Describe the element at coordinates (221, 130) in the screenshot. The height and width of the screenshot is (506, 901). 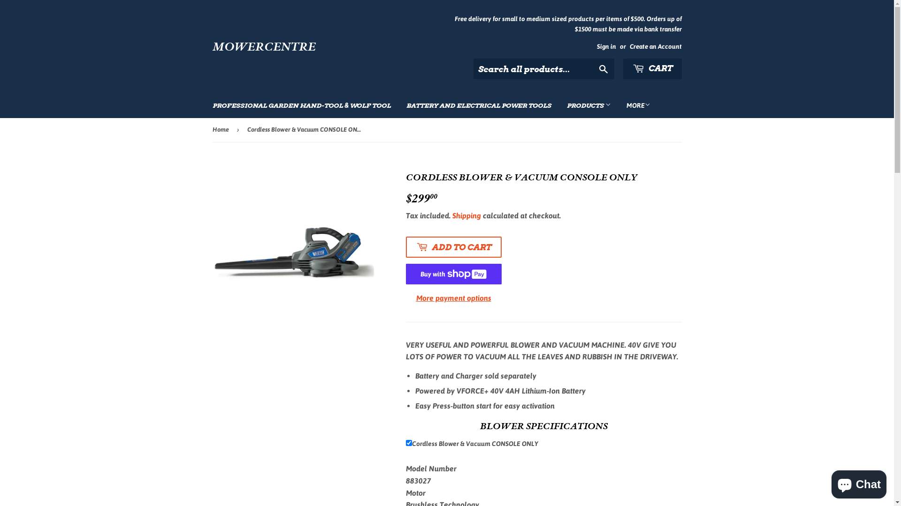
I see `Home` at that location.